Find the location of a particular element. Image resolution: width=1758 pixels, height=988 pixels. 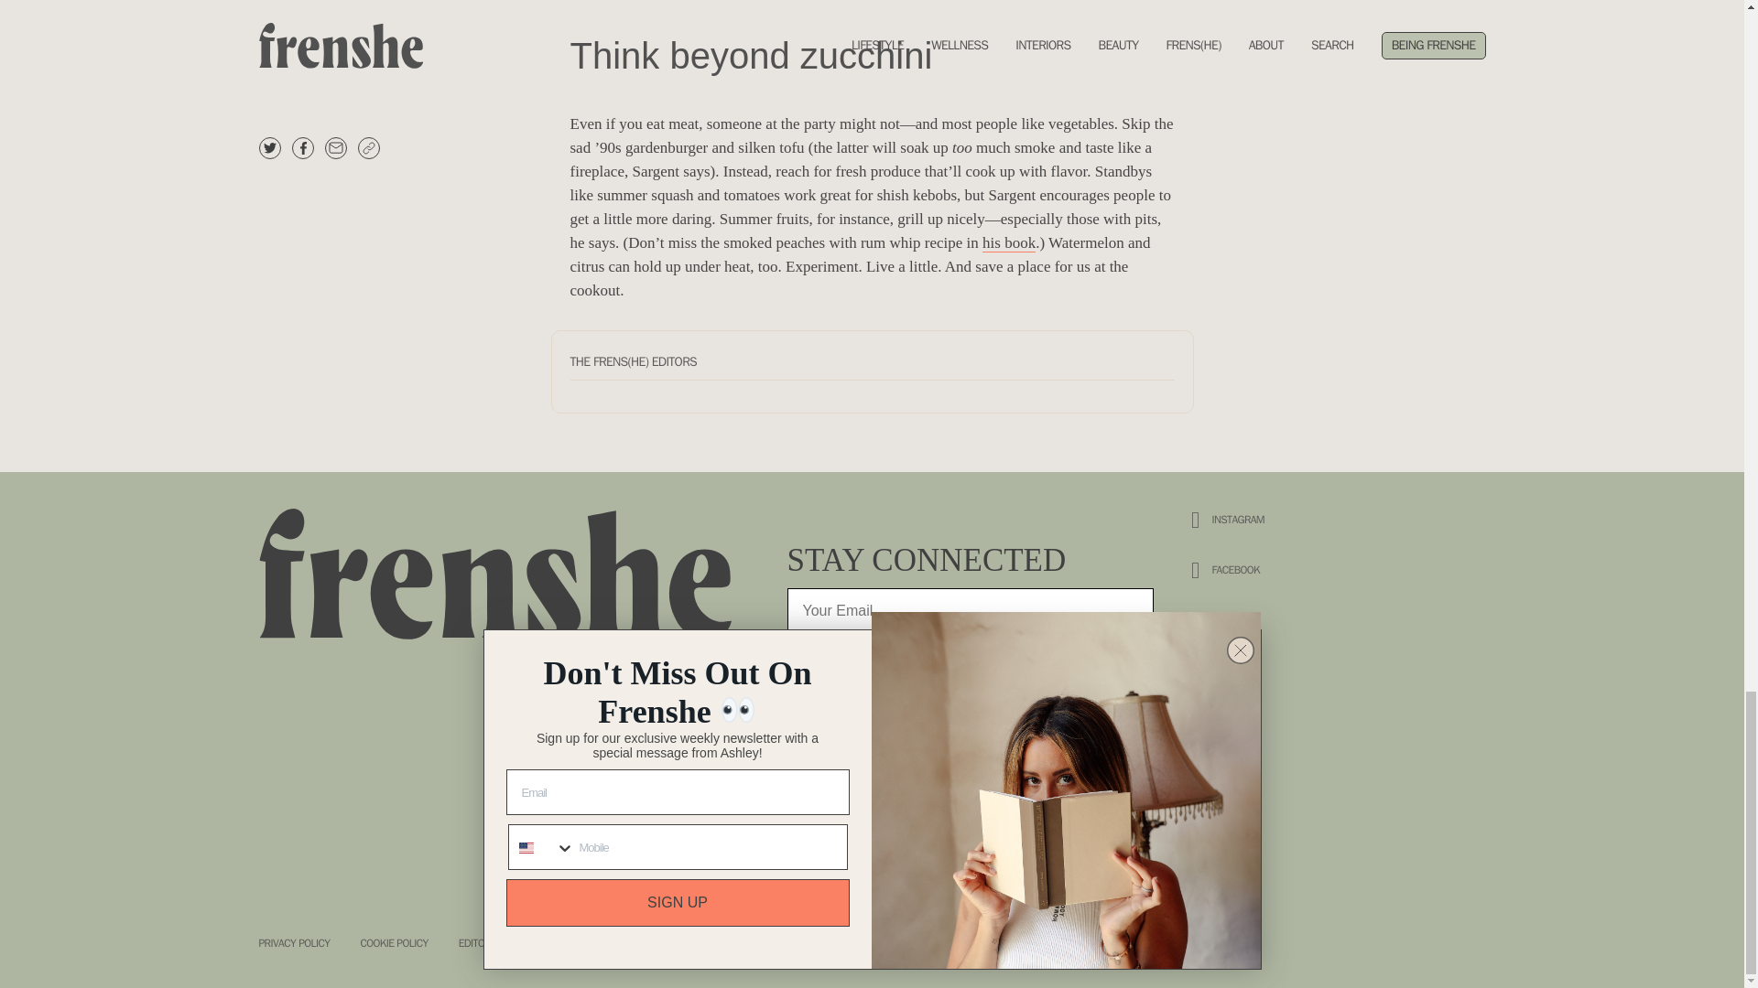

PRIVACY POLICY is located at coordinates (294, 942).